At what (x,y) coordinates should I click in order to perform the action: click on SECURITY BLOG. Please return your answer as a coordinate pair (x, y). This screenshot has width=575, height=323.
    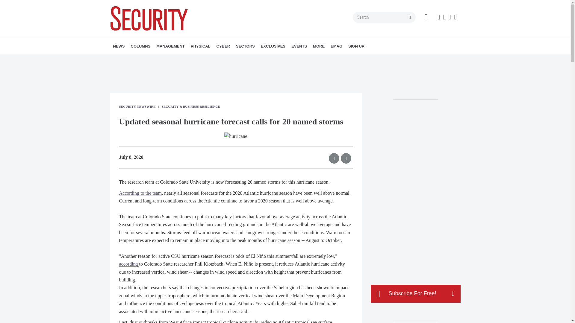
    Looking at the image, I should click on (153, 59).